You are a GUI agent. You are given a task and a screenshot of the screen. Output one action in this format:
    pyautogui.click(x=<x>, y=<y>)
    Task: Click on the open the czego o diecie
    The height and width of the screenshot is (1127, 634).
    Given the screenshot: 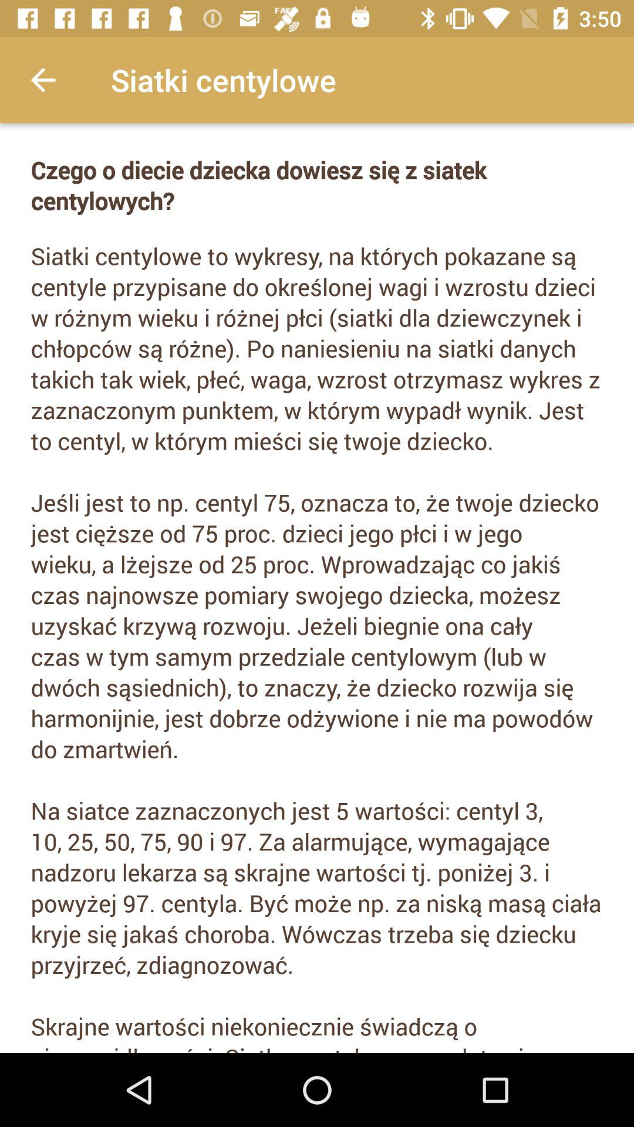 What is the action you would take?
    pyautogui.click(x=317, y=185)
    